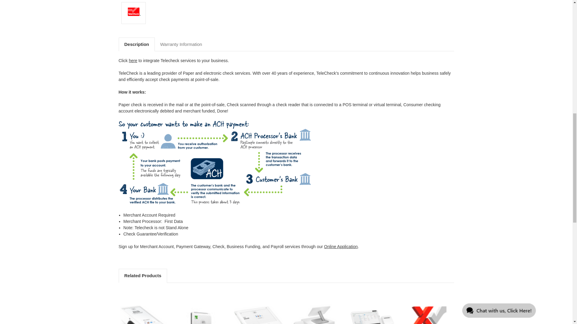  What do you see at coordinates (201, 311) in the screenshot?
I see `Clover Go 3` at bounding box center [201, 311].